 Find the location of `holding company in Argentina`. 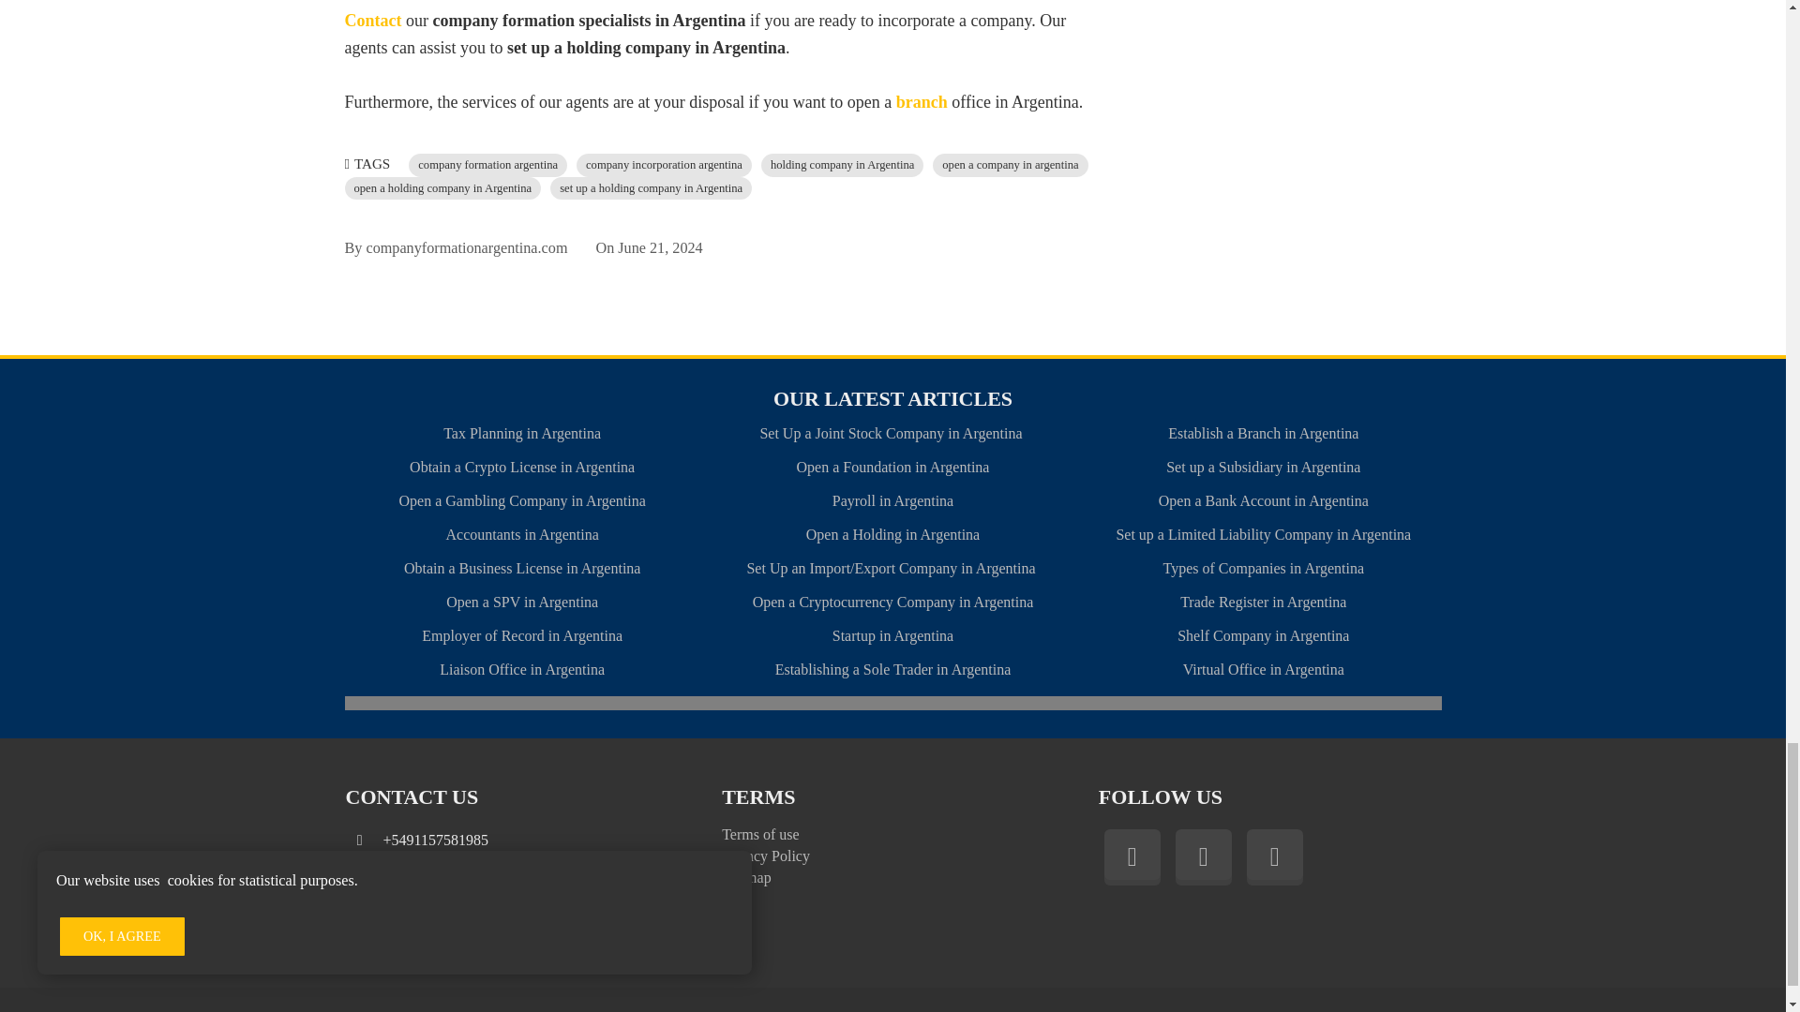

holding company in Argentina is located at coordinates (842, 165).